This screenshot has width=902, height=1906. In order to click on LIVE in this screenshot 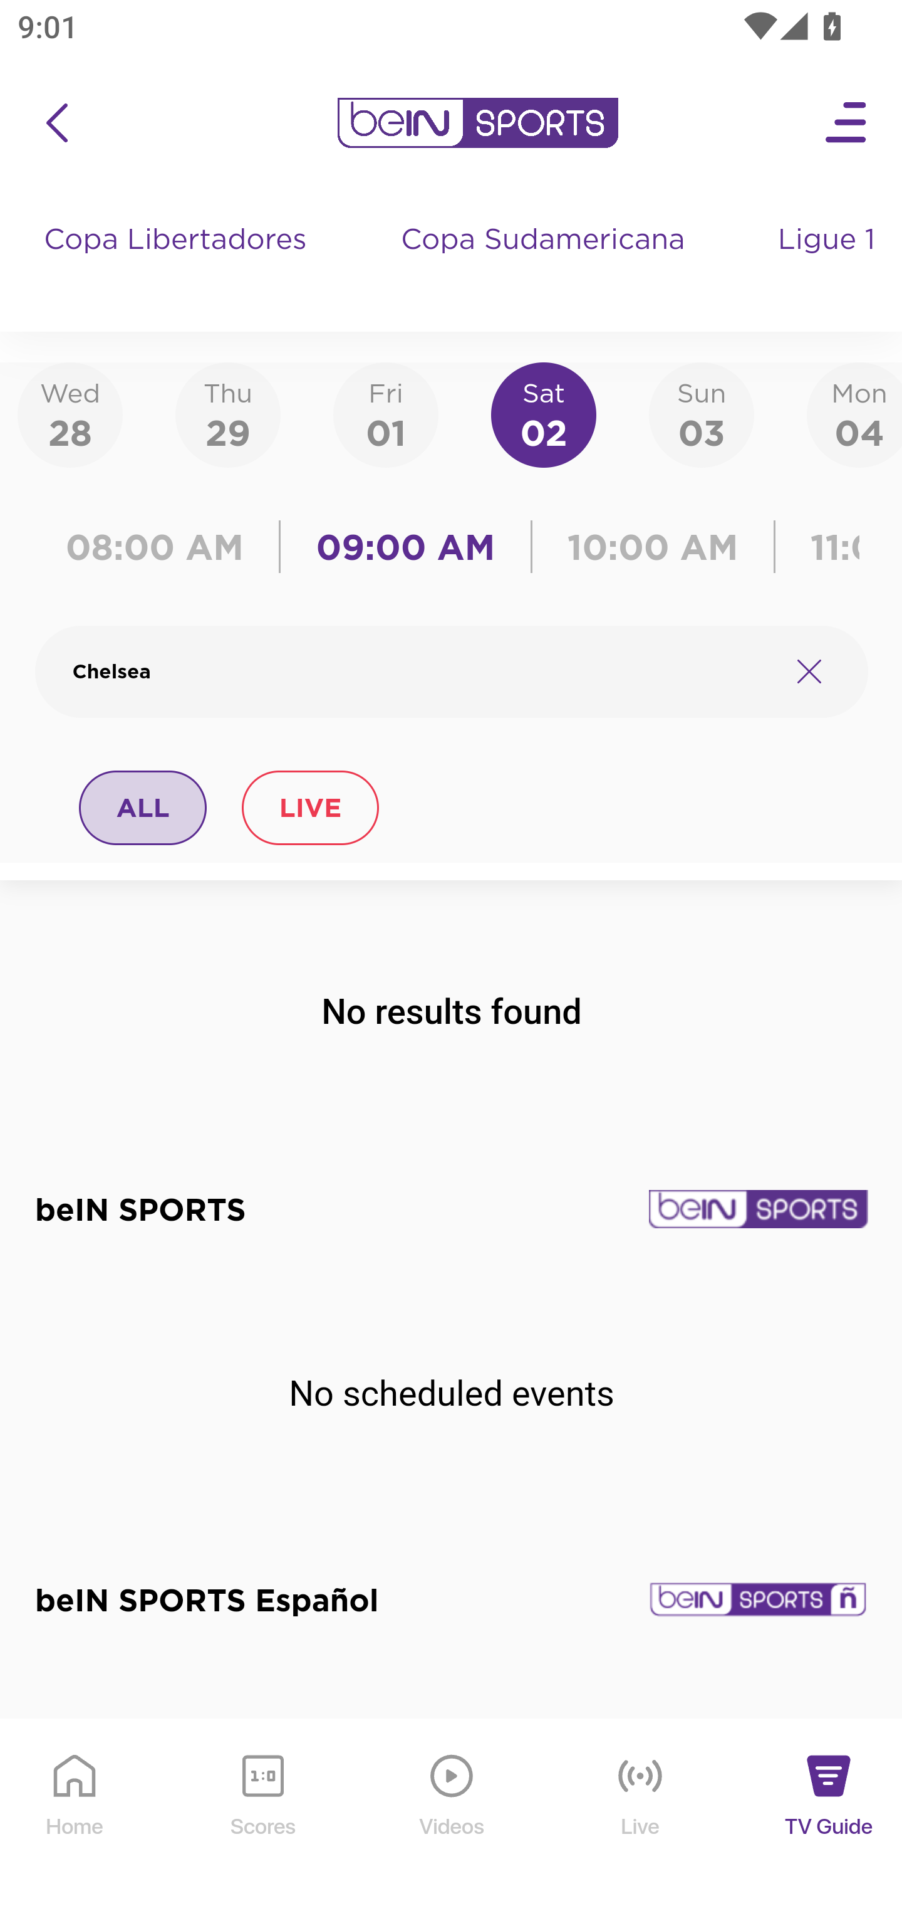, I will do `click(309, 807)`.